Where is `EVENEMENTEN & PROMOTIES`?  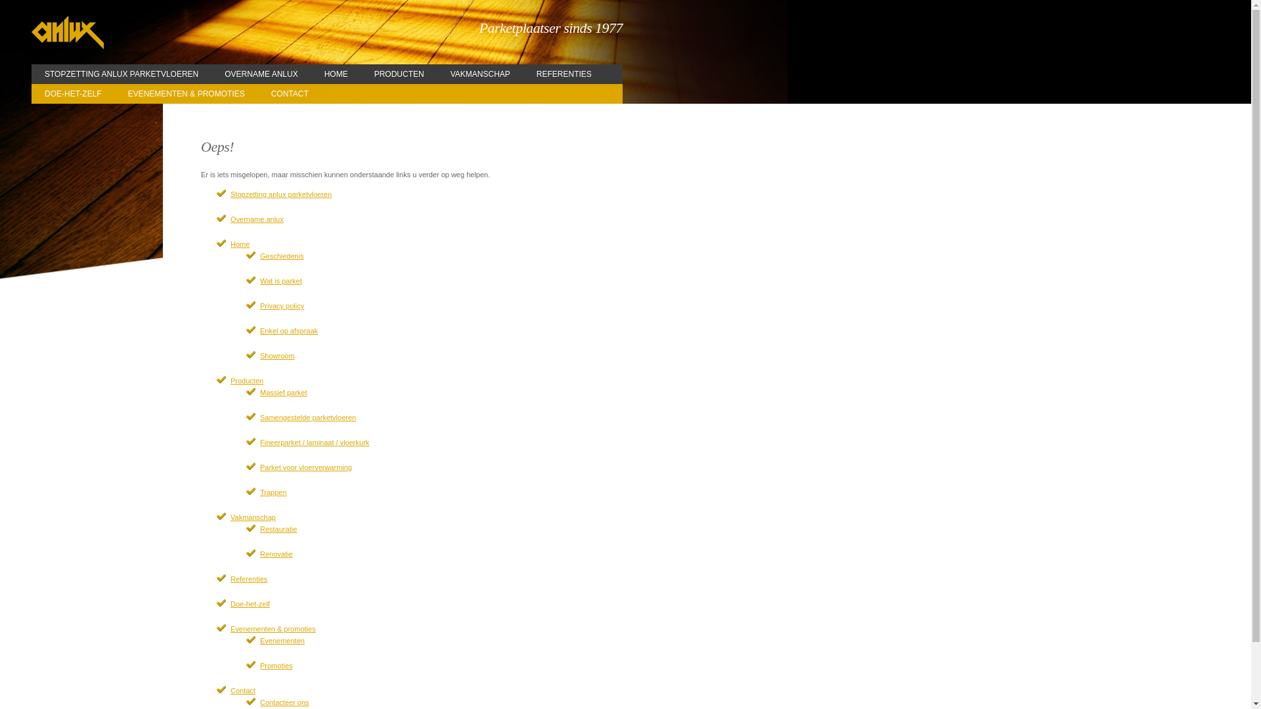
EVENEMENTEN & PROMOTIES is located at coordinates (187, 94).